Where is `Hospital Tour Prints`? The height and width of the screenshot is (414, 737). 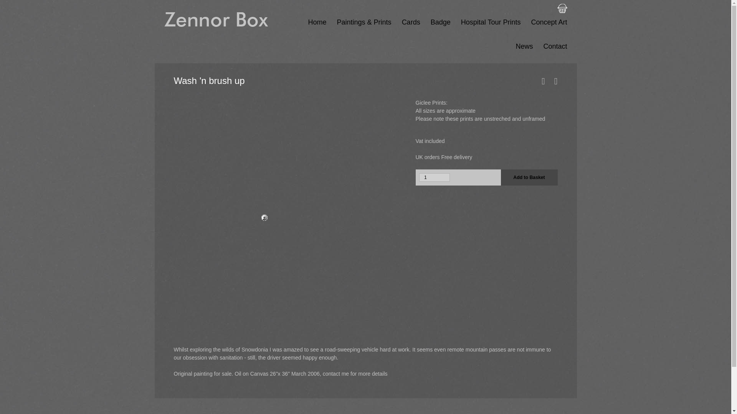 Hospital Tour Prints is located at coordinates (486, 27).